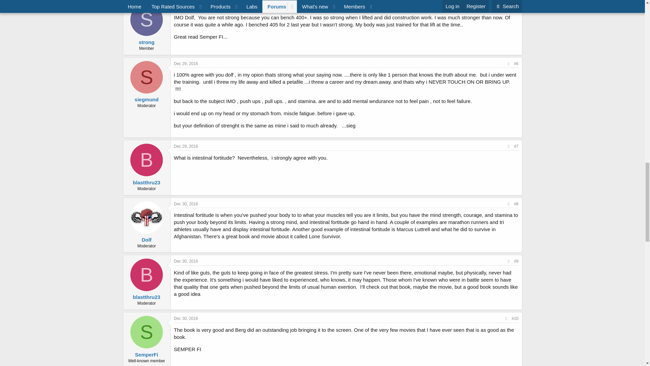 The height and width of the screenshot is (366, 650). I want to click on Dec 29, 2016 at 10:33 PM, so click(186, 146).